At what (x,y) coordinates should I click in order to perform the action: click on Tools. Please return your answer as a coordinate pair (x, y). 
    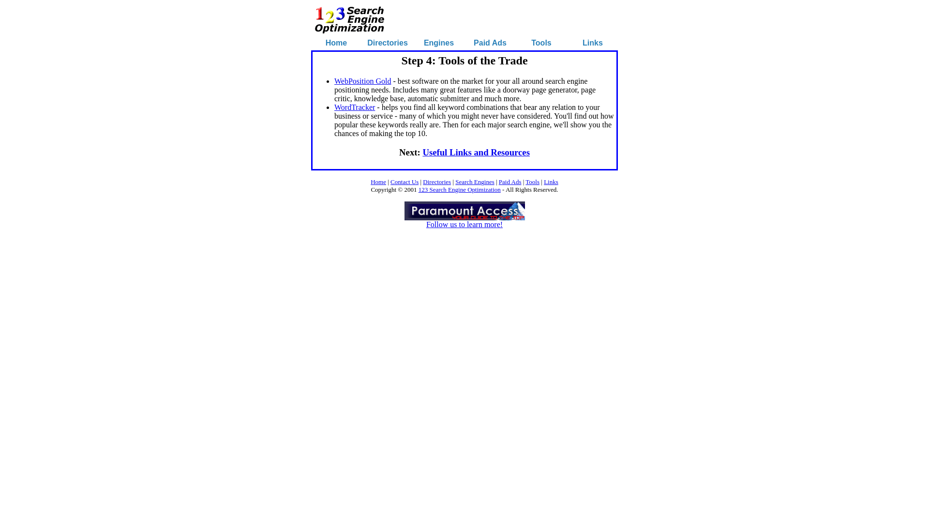
    Looking at the image, I should click on (532, 182).